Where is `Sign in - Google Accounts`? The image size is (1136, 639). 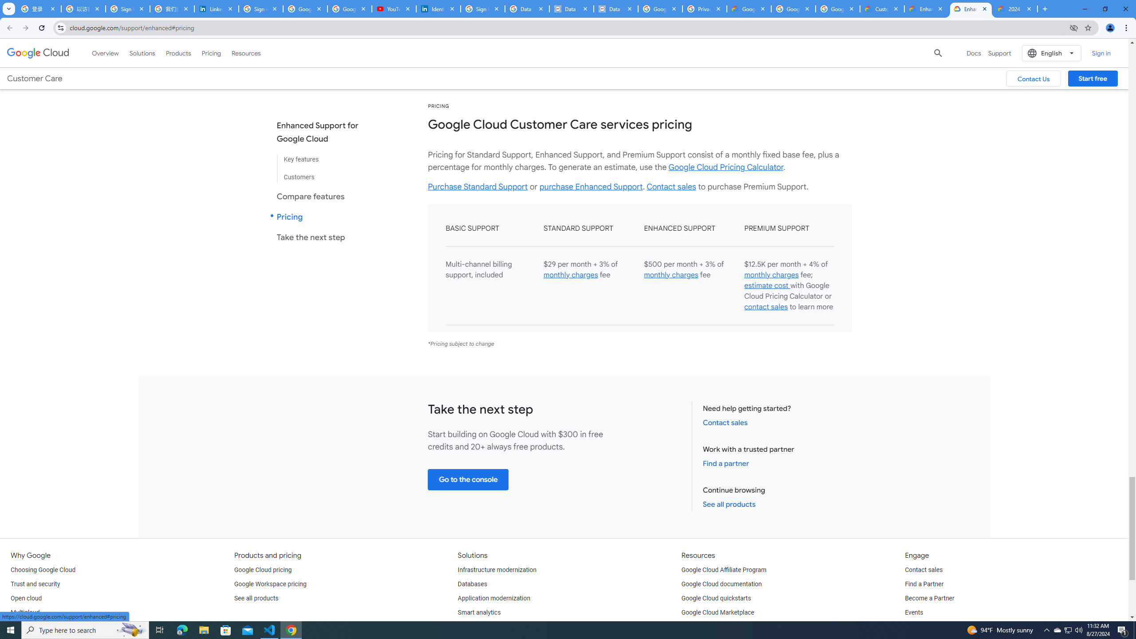
Sign in - Google Accounts is located at coordinates (483, 9).